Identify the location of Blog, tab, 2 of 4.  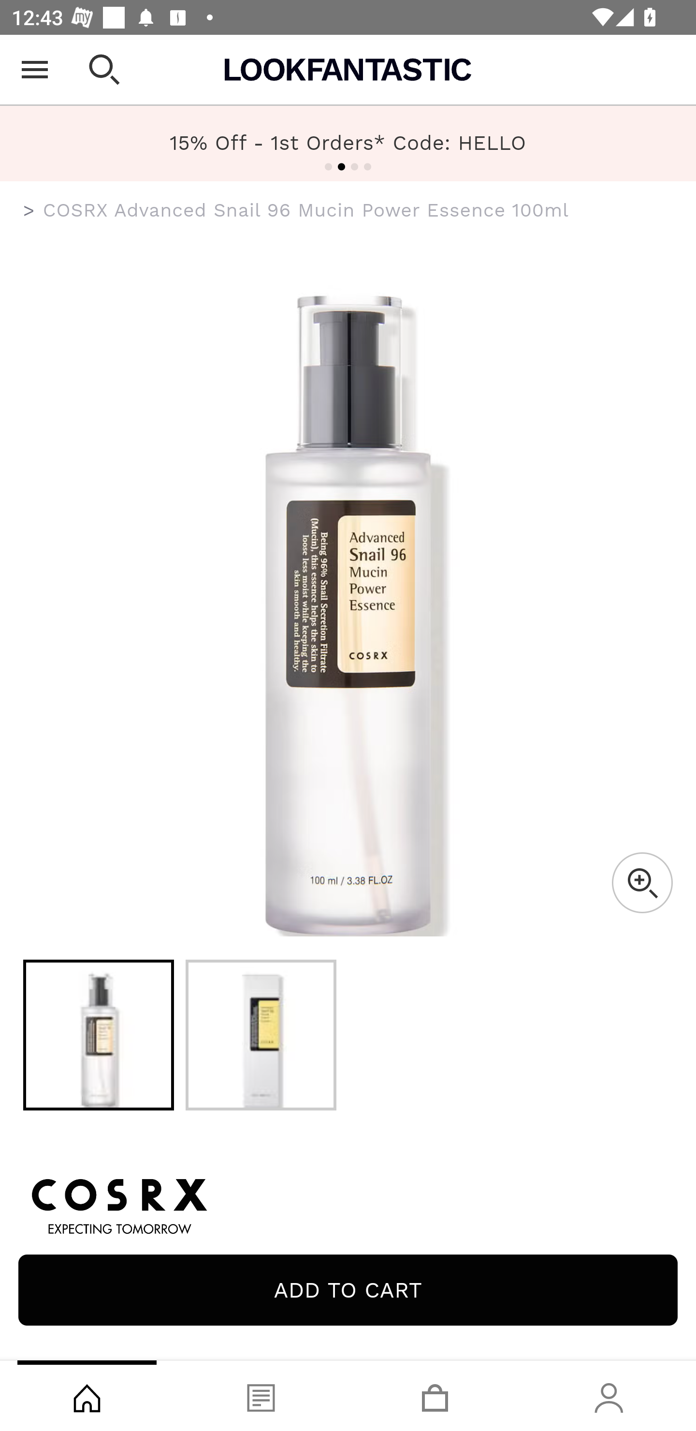
(261, 1396).